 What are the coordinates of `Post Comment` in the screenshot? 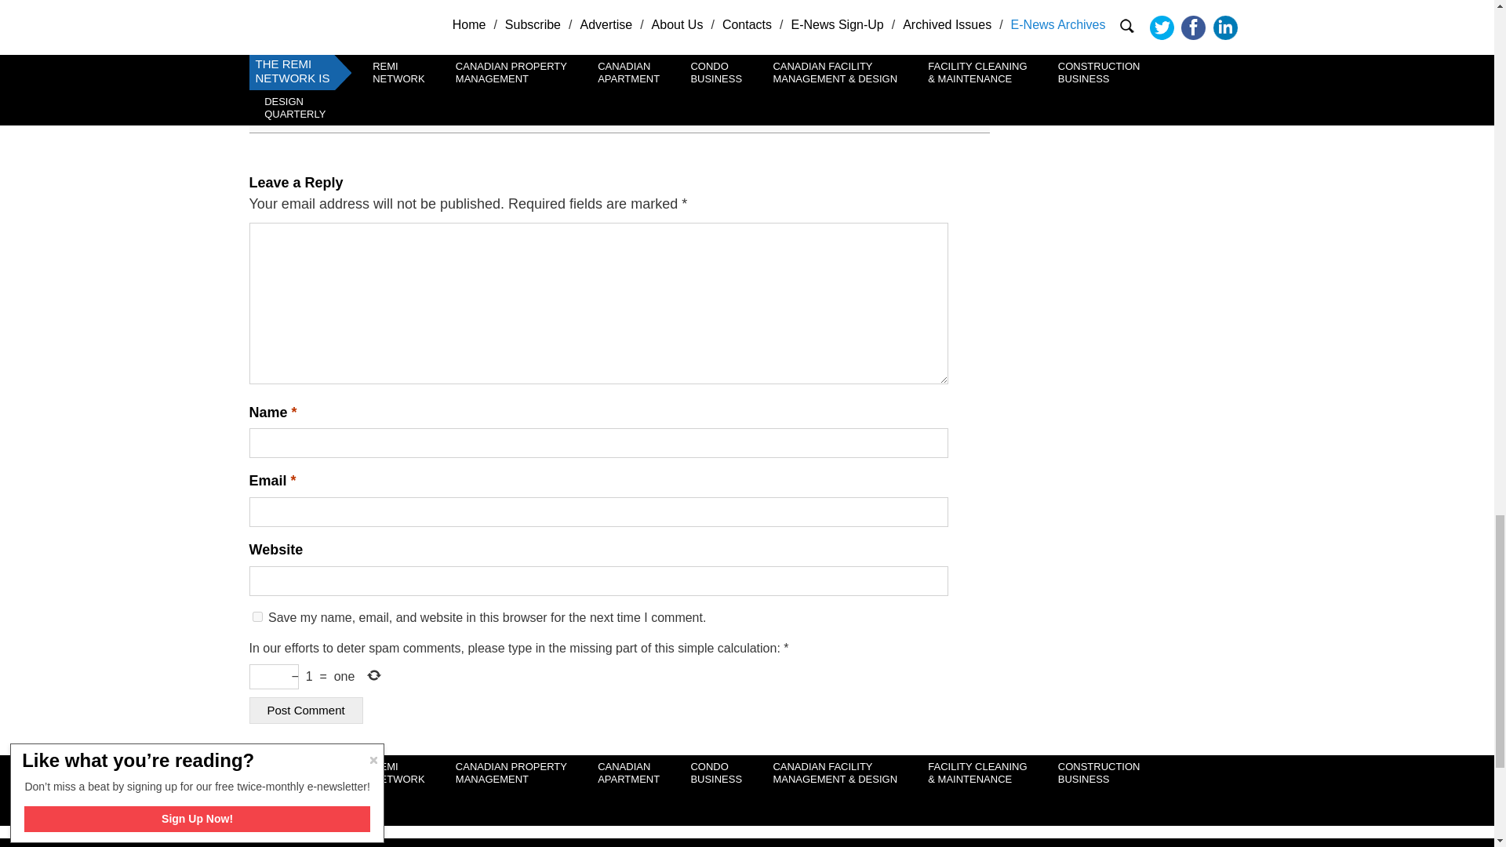 It's located at (306, 711).